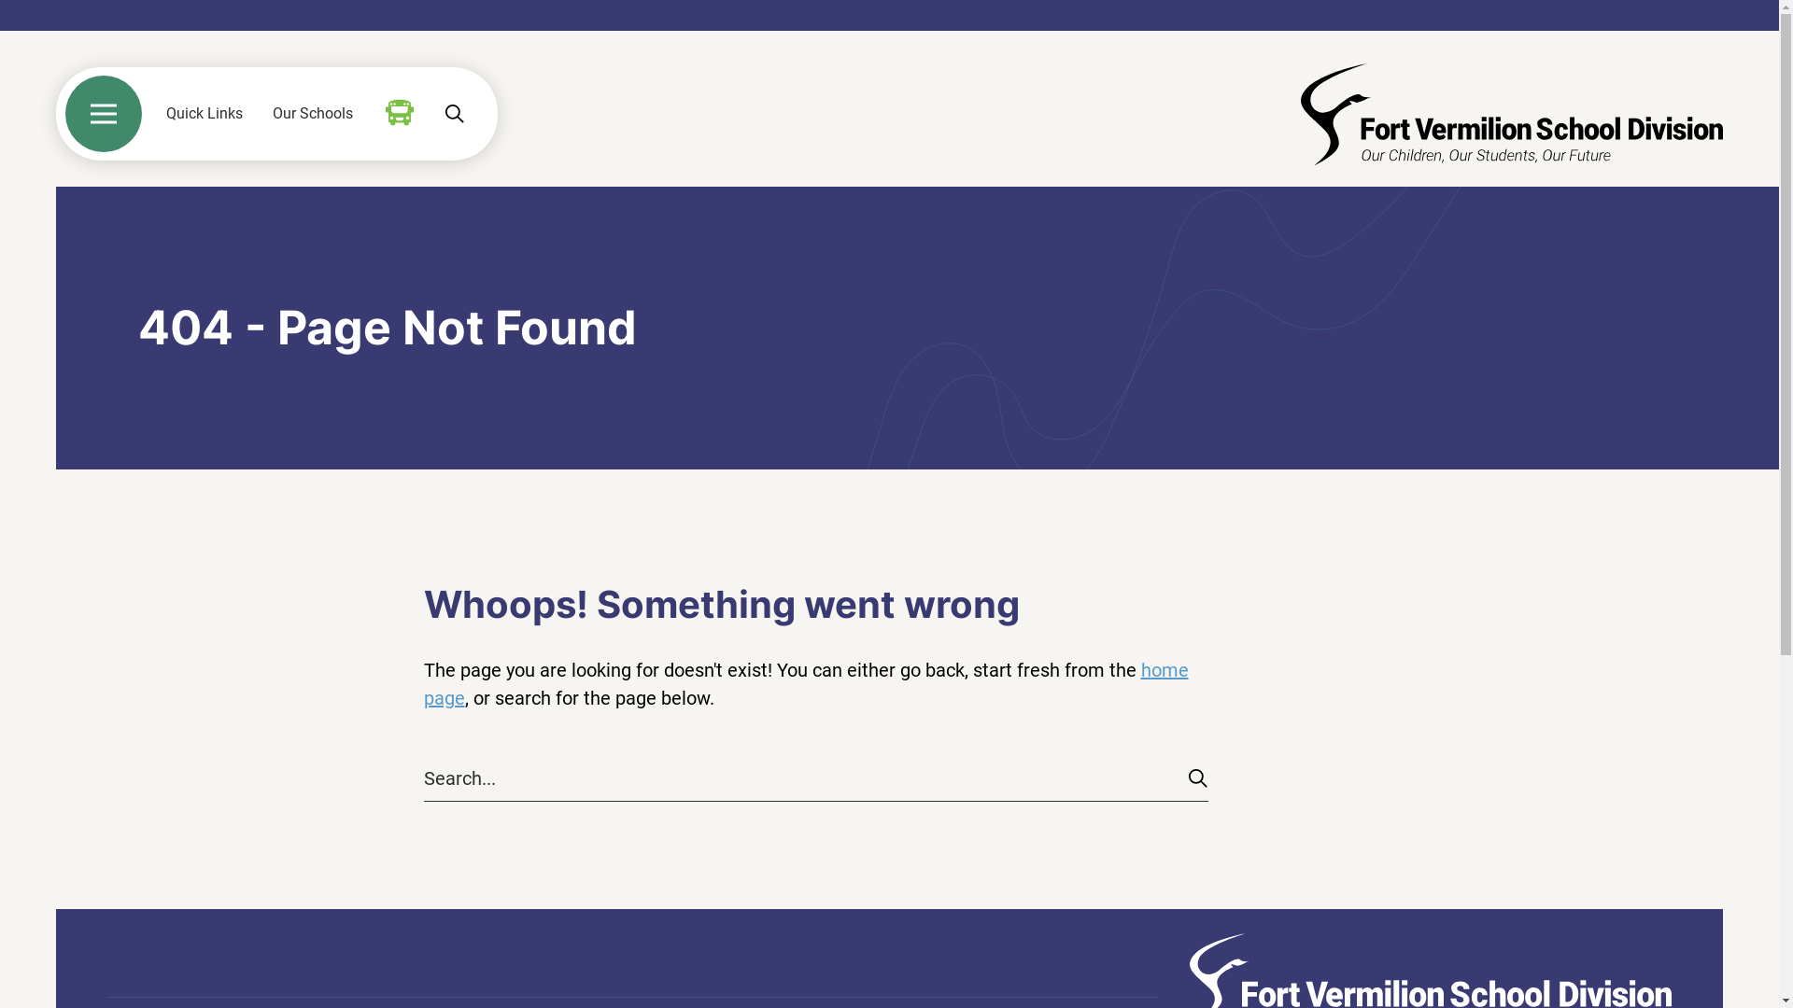  Describe the element at coordinates (205, 114) in the screenshot. I see `Quick Links` at that location.